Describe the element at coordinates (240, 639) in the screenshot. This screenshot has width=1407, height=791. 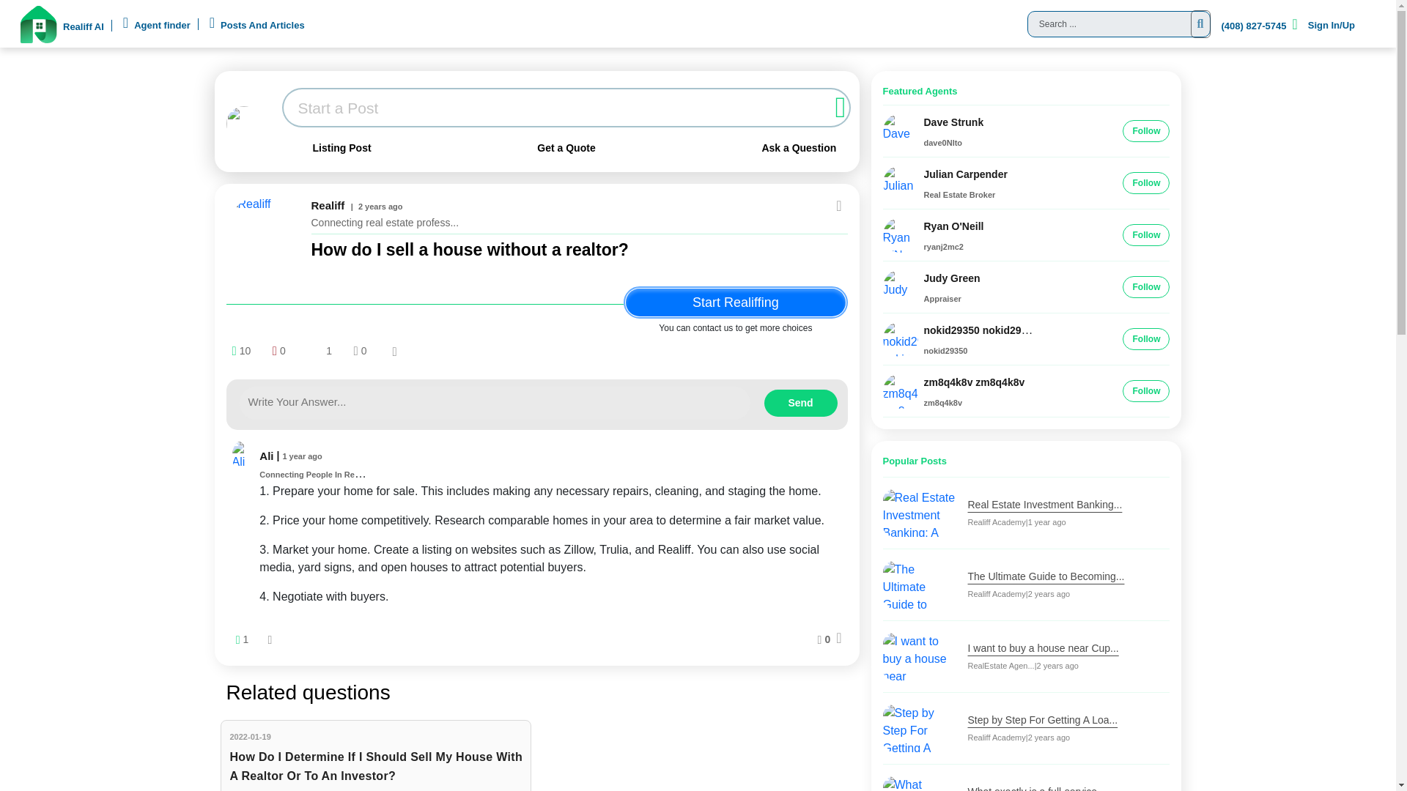
I see `Upvote` at that location.